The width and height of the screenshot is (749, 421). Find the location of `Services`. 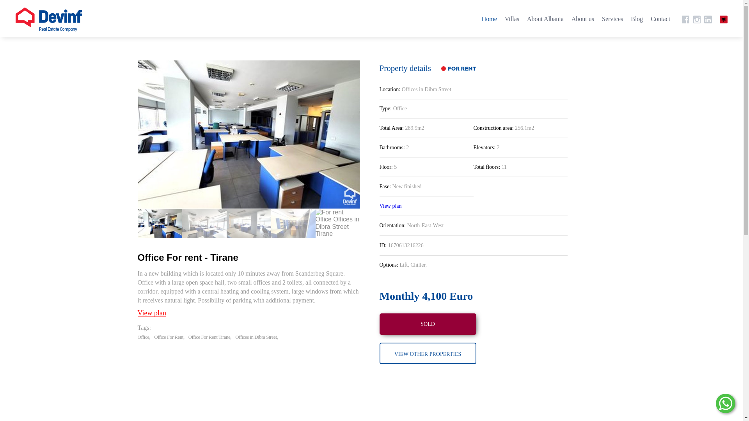

Services is located at coordinates (612, 19).